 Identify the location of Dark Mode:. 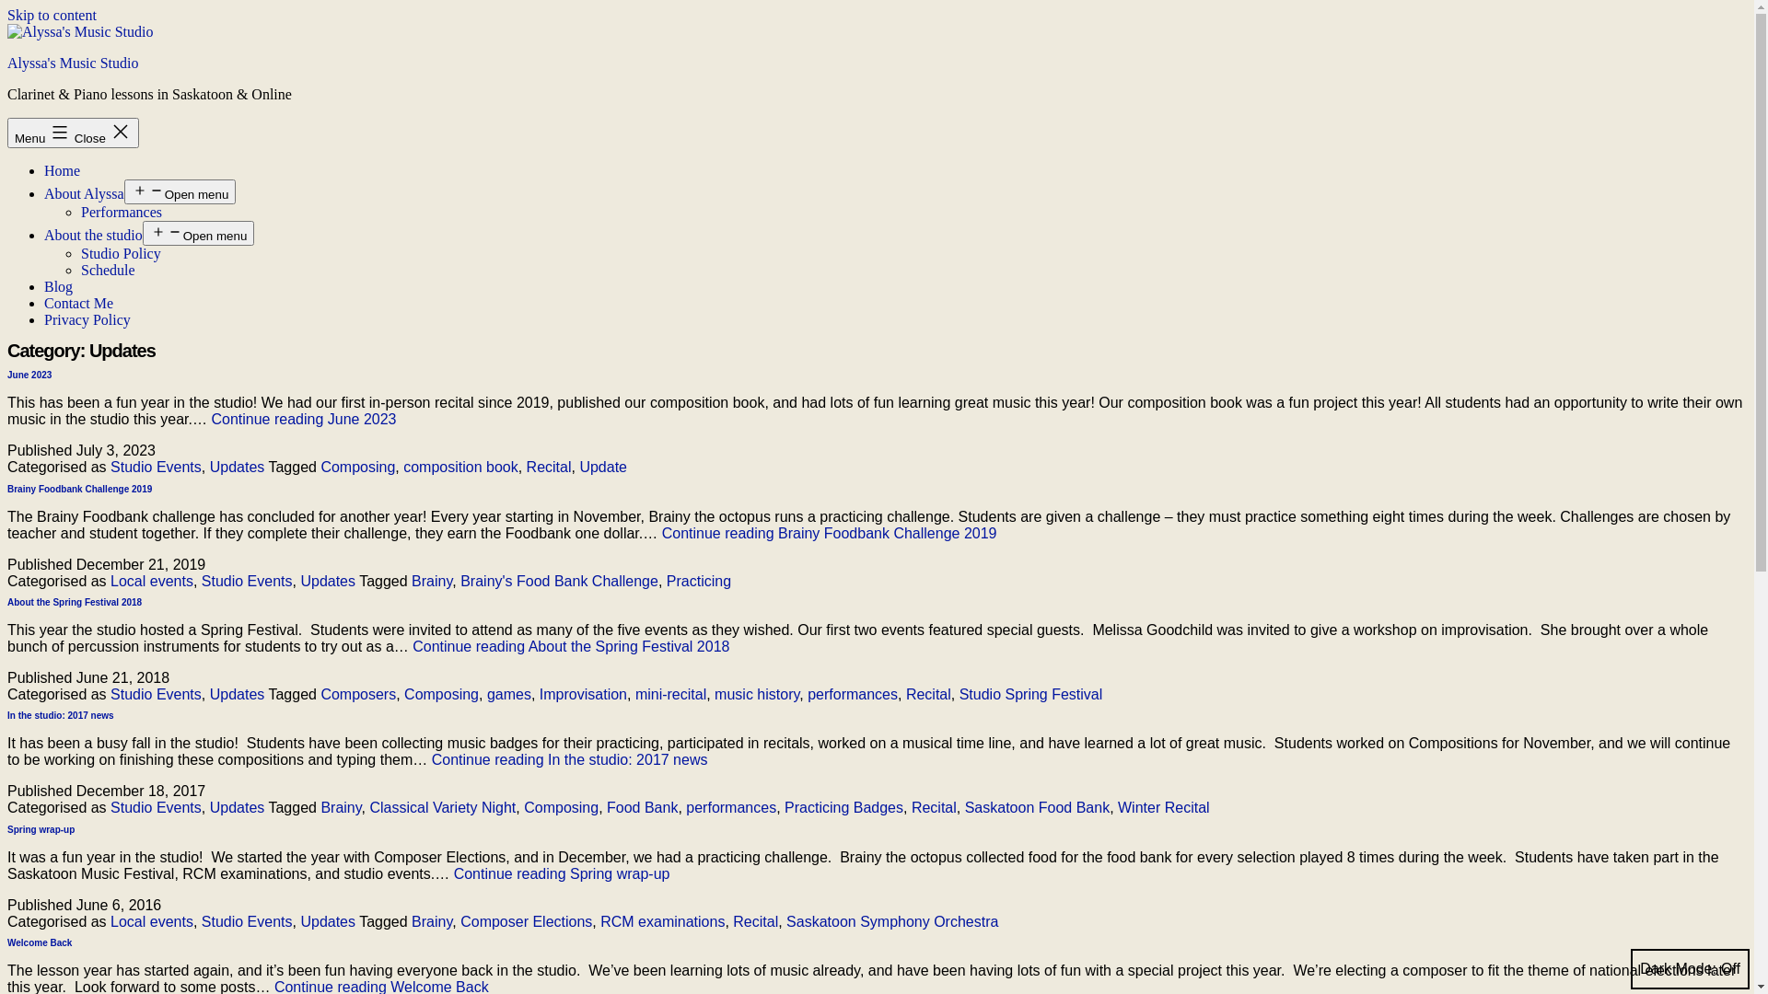
(1691, 969).